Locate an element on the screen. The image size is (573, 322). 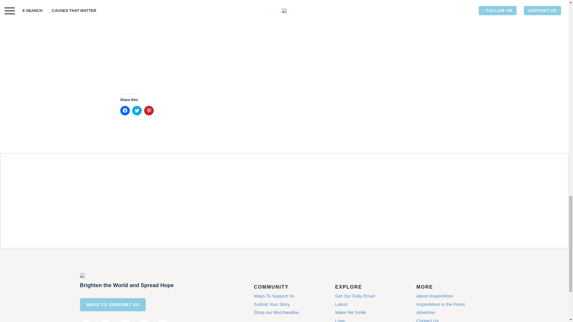
Click to share on Twitter is located at coordinates (137, 110).